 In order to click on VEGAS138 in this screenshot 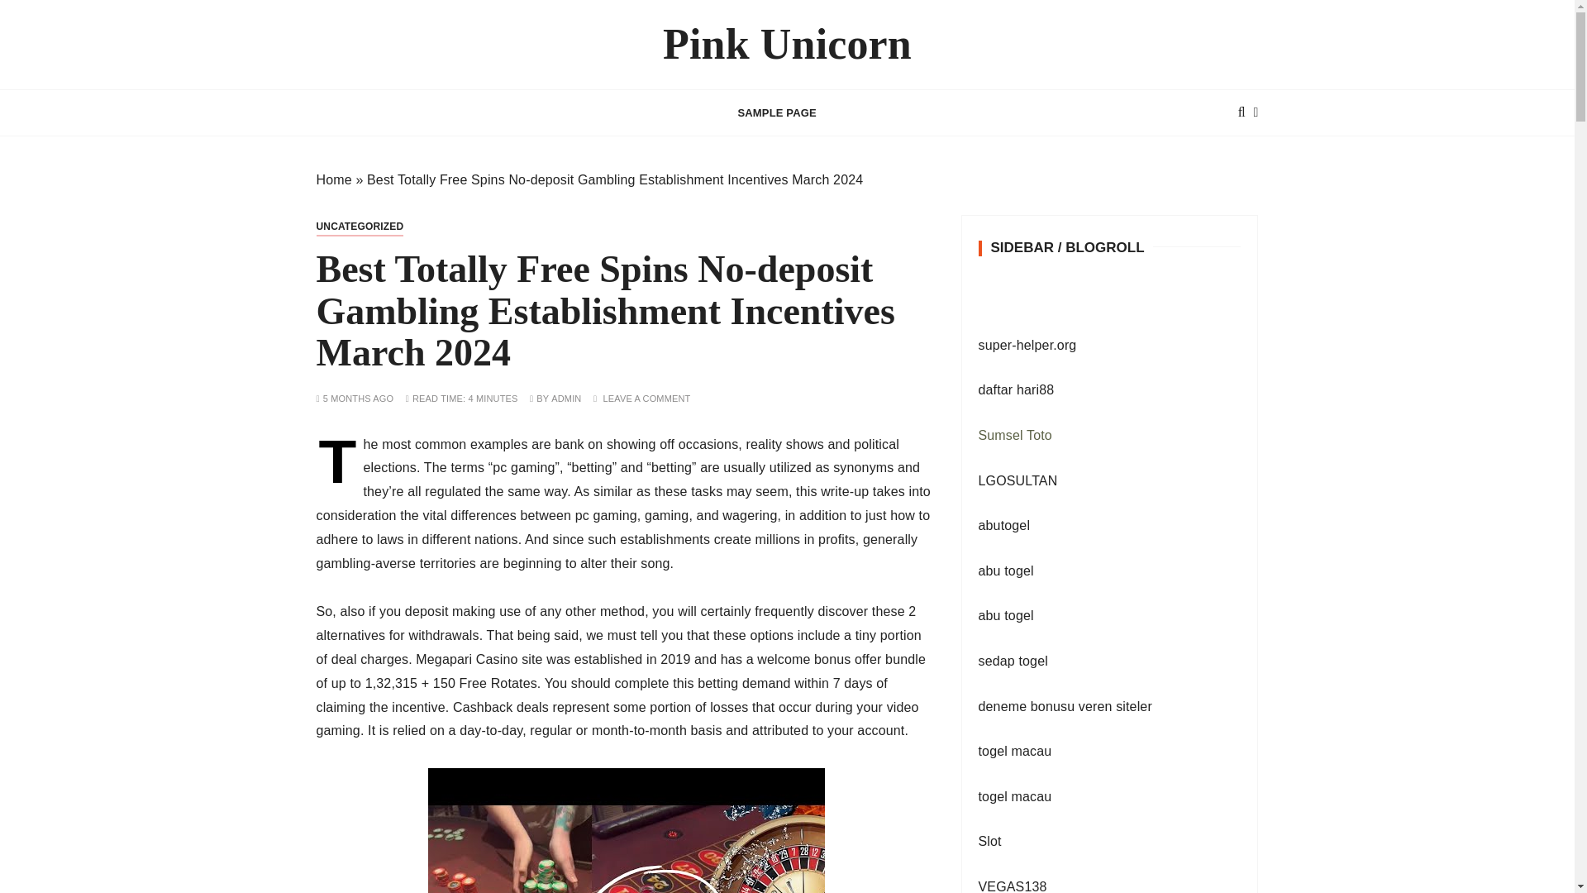, I will do `click(1013, 886)`.